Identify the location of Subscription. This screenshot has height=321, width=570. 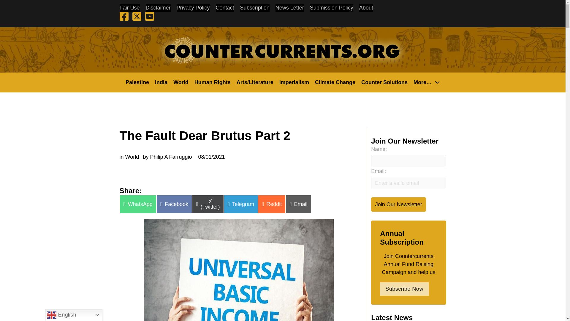
(255, 8).